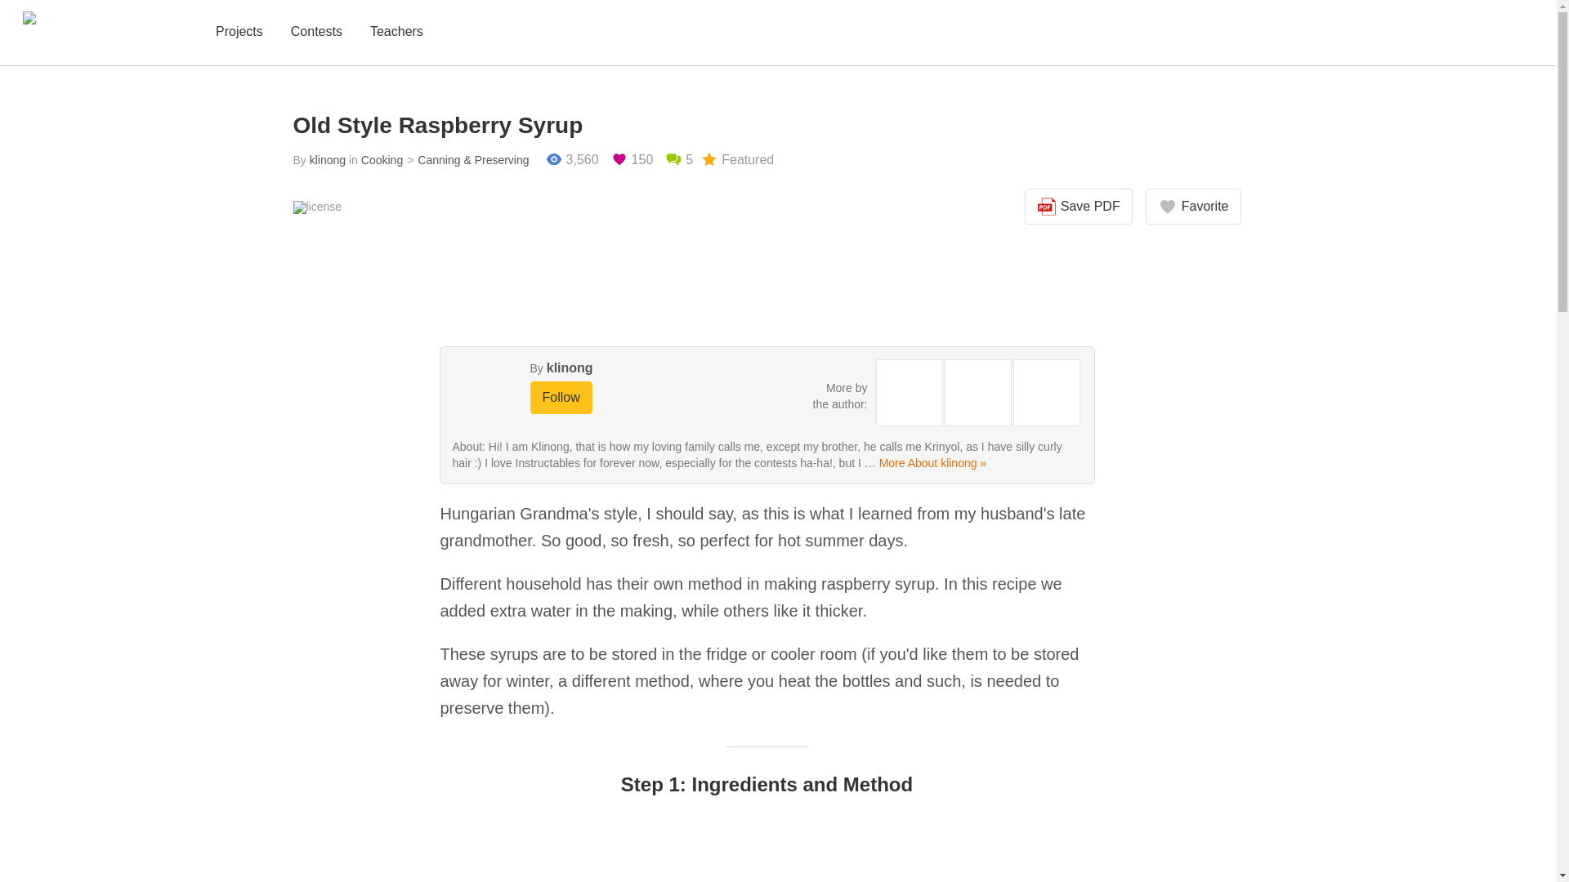 This screenshot has height=882, width=1569. Describe the element at coordinates (1193, 207) in the screenshot. I see `Favorite` at that location.